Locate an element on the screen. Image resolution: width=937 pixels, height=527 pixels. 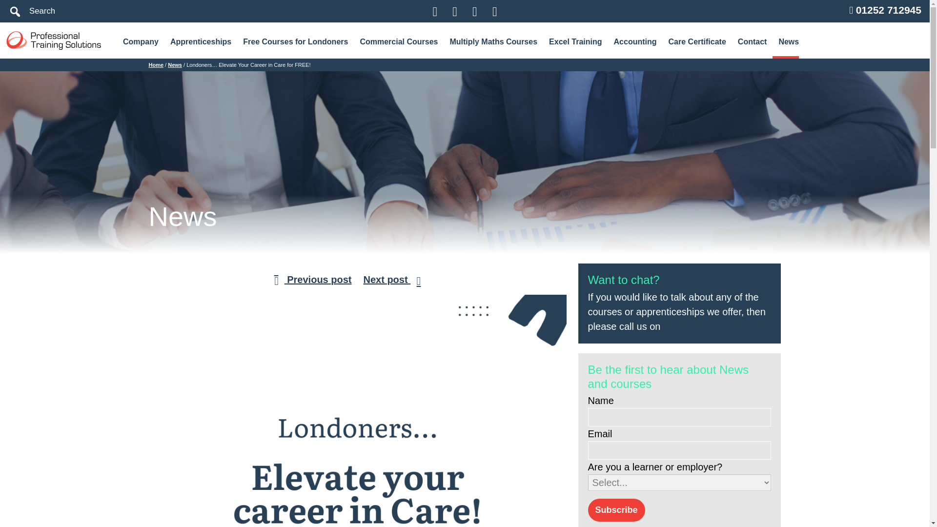
Contact is located at coordinates (753, 41).